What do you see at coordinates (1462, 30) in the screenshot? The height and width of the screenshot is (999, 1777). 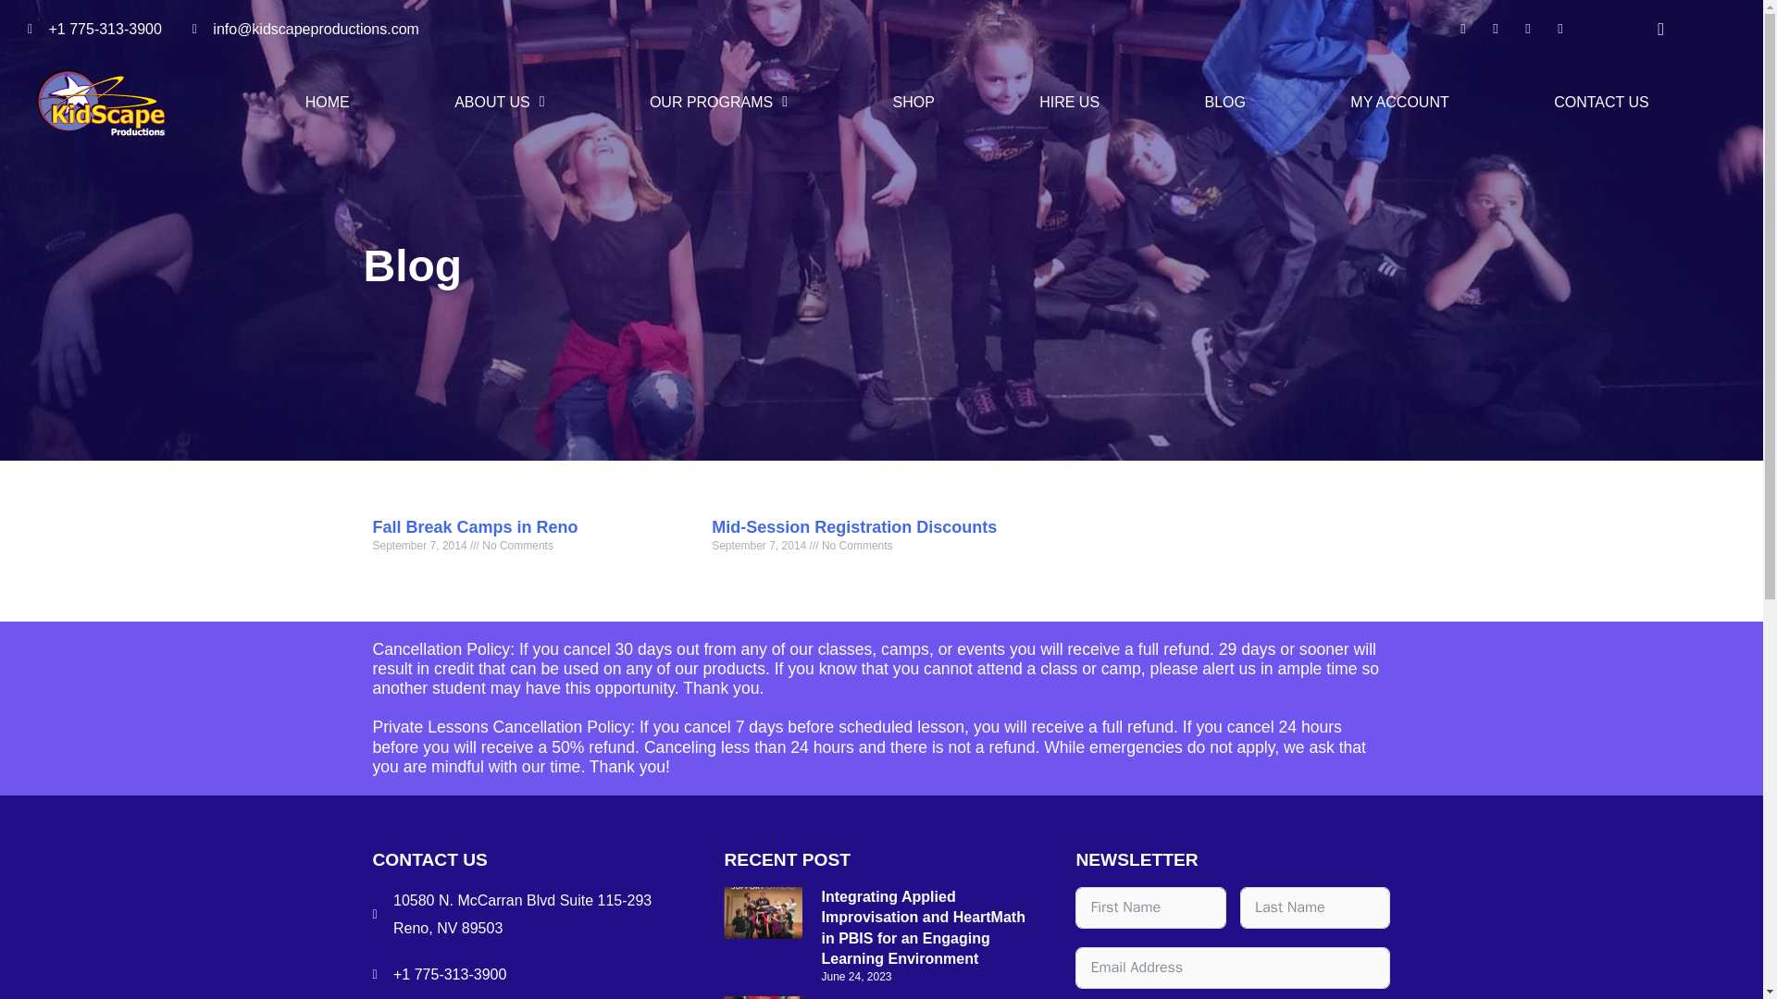 I see `Facebook-f` at bounding box center [1462, 30].